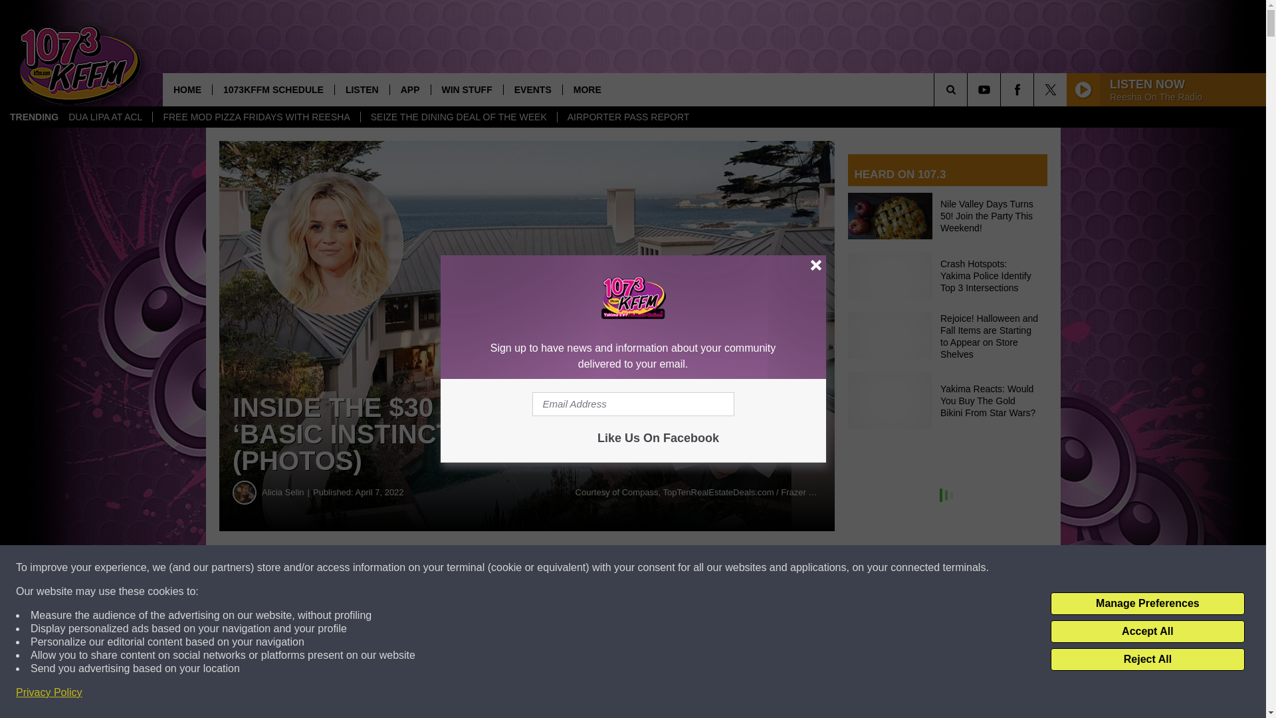 Image resolution: width=1276 pixels, height=718 pixels. I want to click on APP, so click(409, 89).